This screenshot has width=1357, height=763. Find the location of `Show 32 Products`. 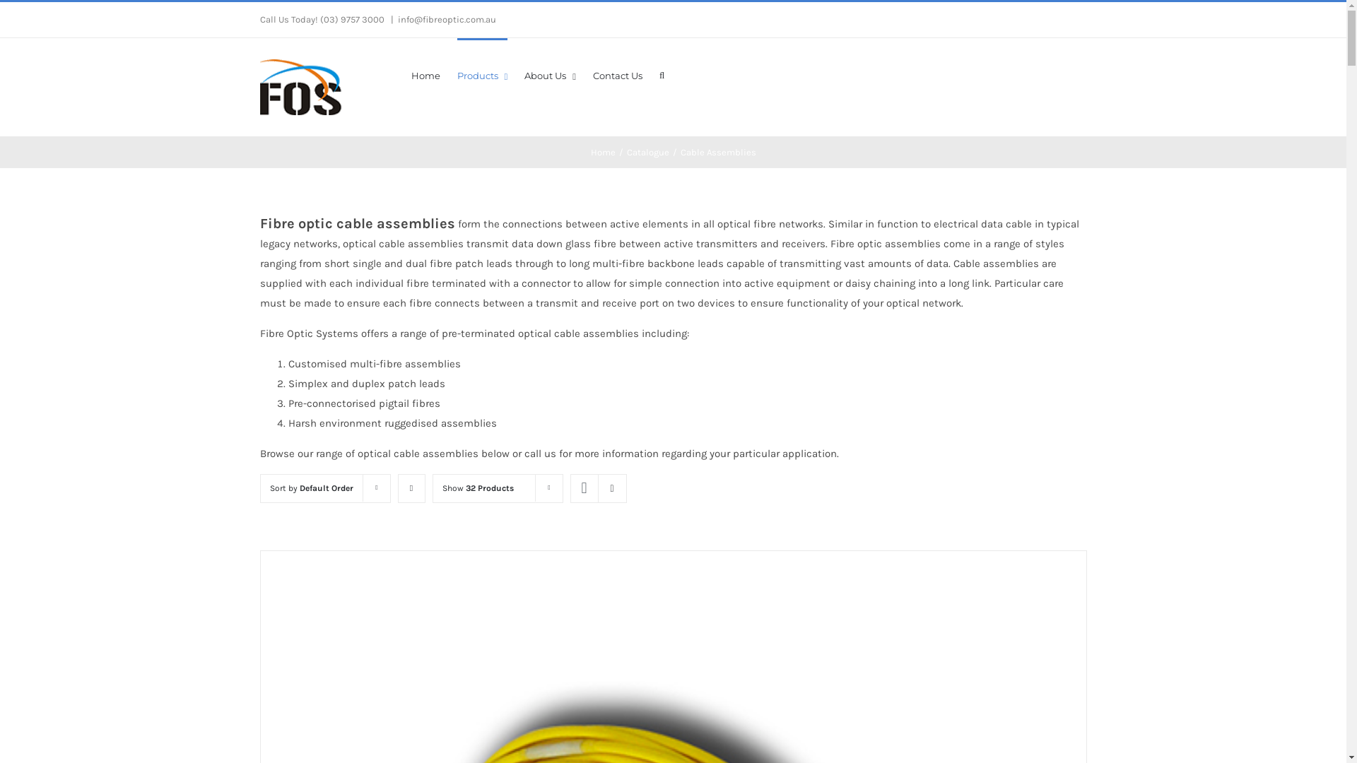

Show 32 Products is located at coordinates (478, 488).